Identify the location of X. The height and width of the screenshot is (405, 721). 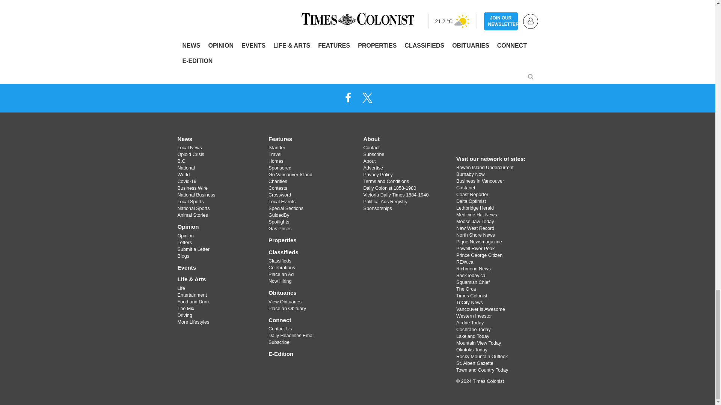
(367, 97).